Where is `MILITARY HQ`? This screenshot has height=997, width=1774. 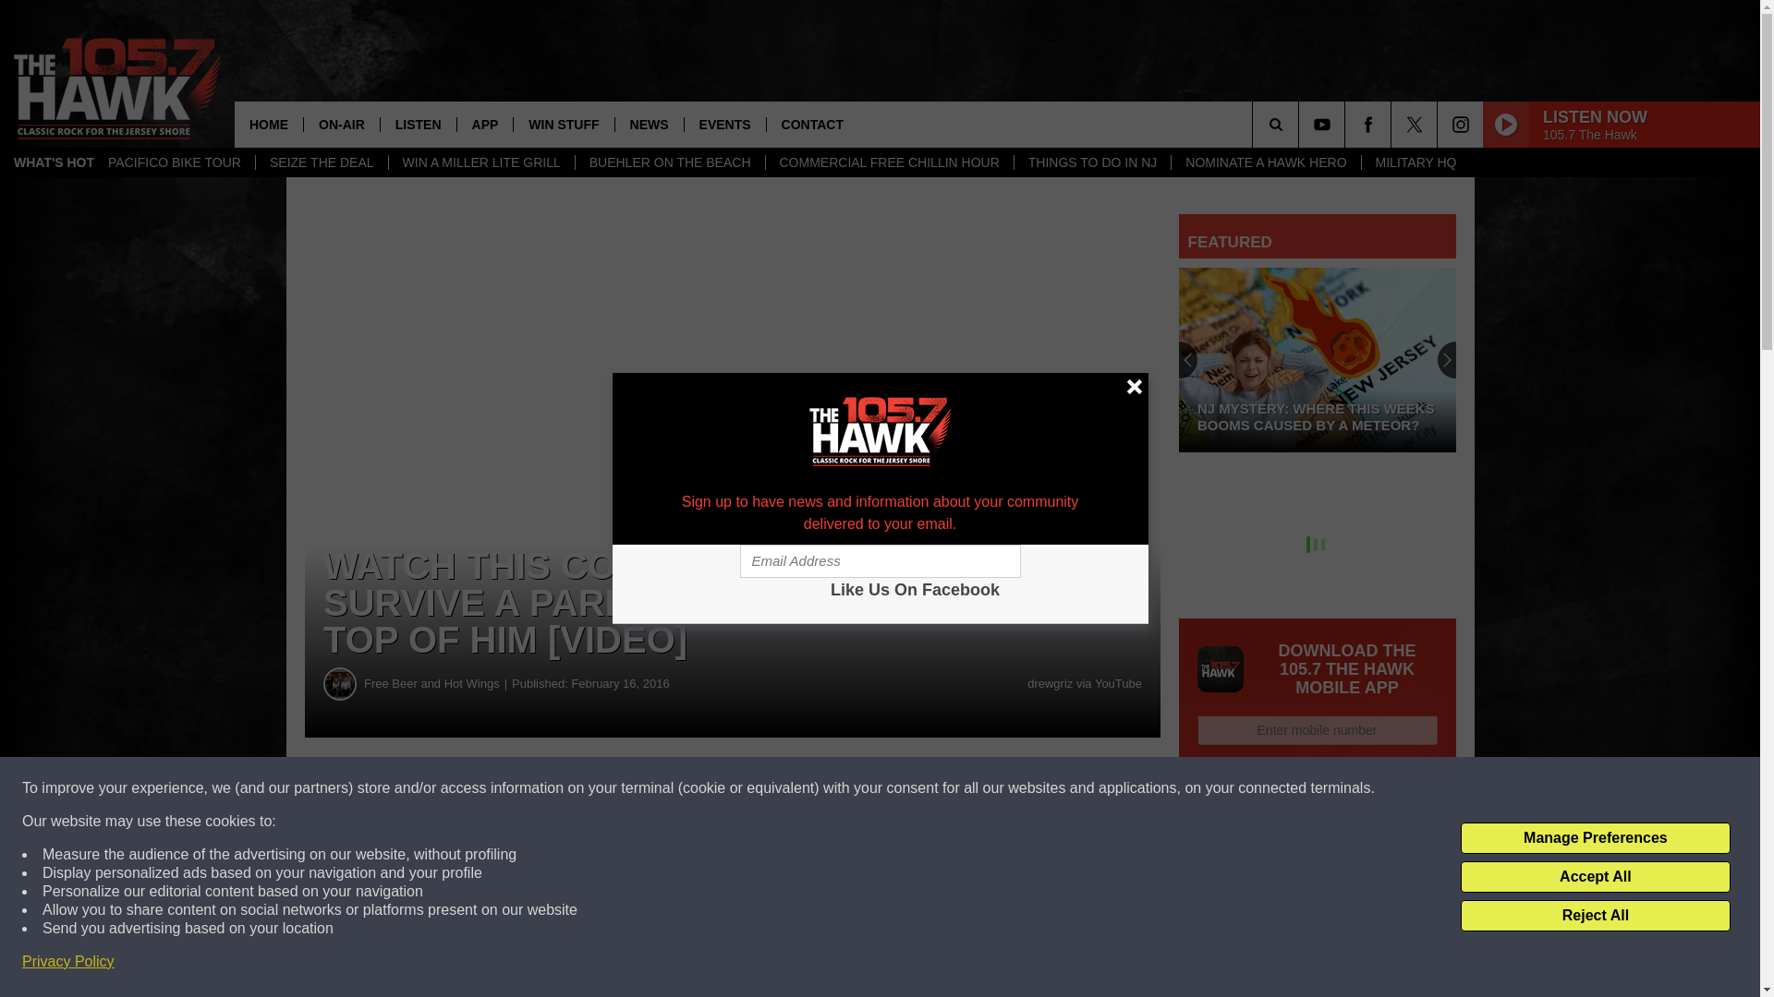 MILITARY HQ is located at coordinates (1416, 162).